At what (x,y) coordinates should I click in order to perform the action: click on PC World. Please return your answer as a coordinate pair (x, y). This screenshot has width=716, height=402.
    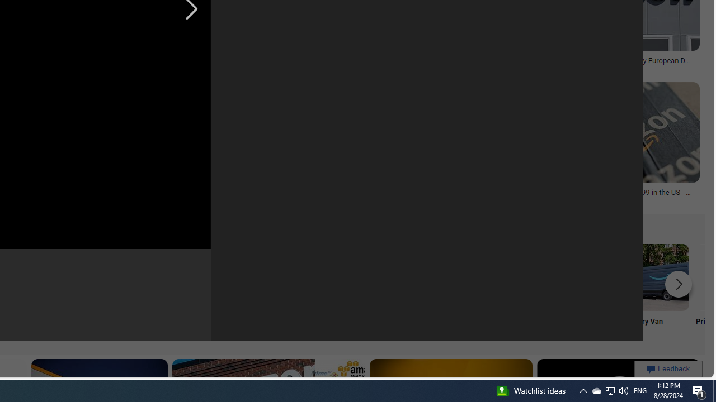
    Looking at the image, I should click on (133, 68).